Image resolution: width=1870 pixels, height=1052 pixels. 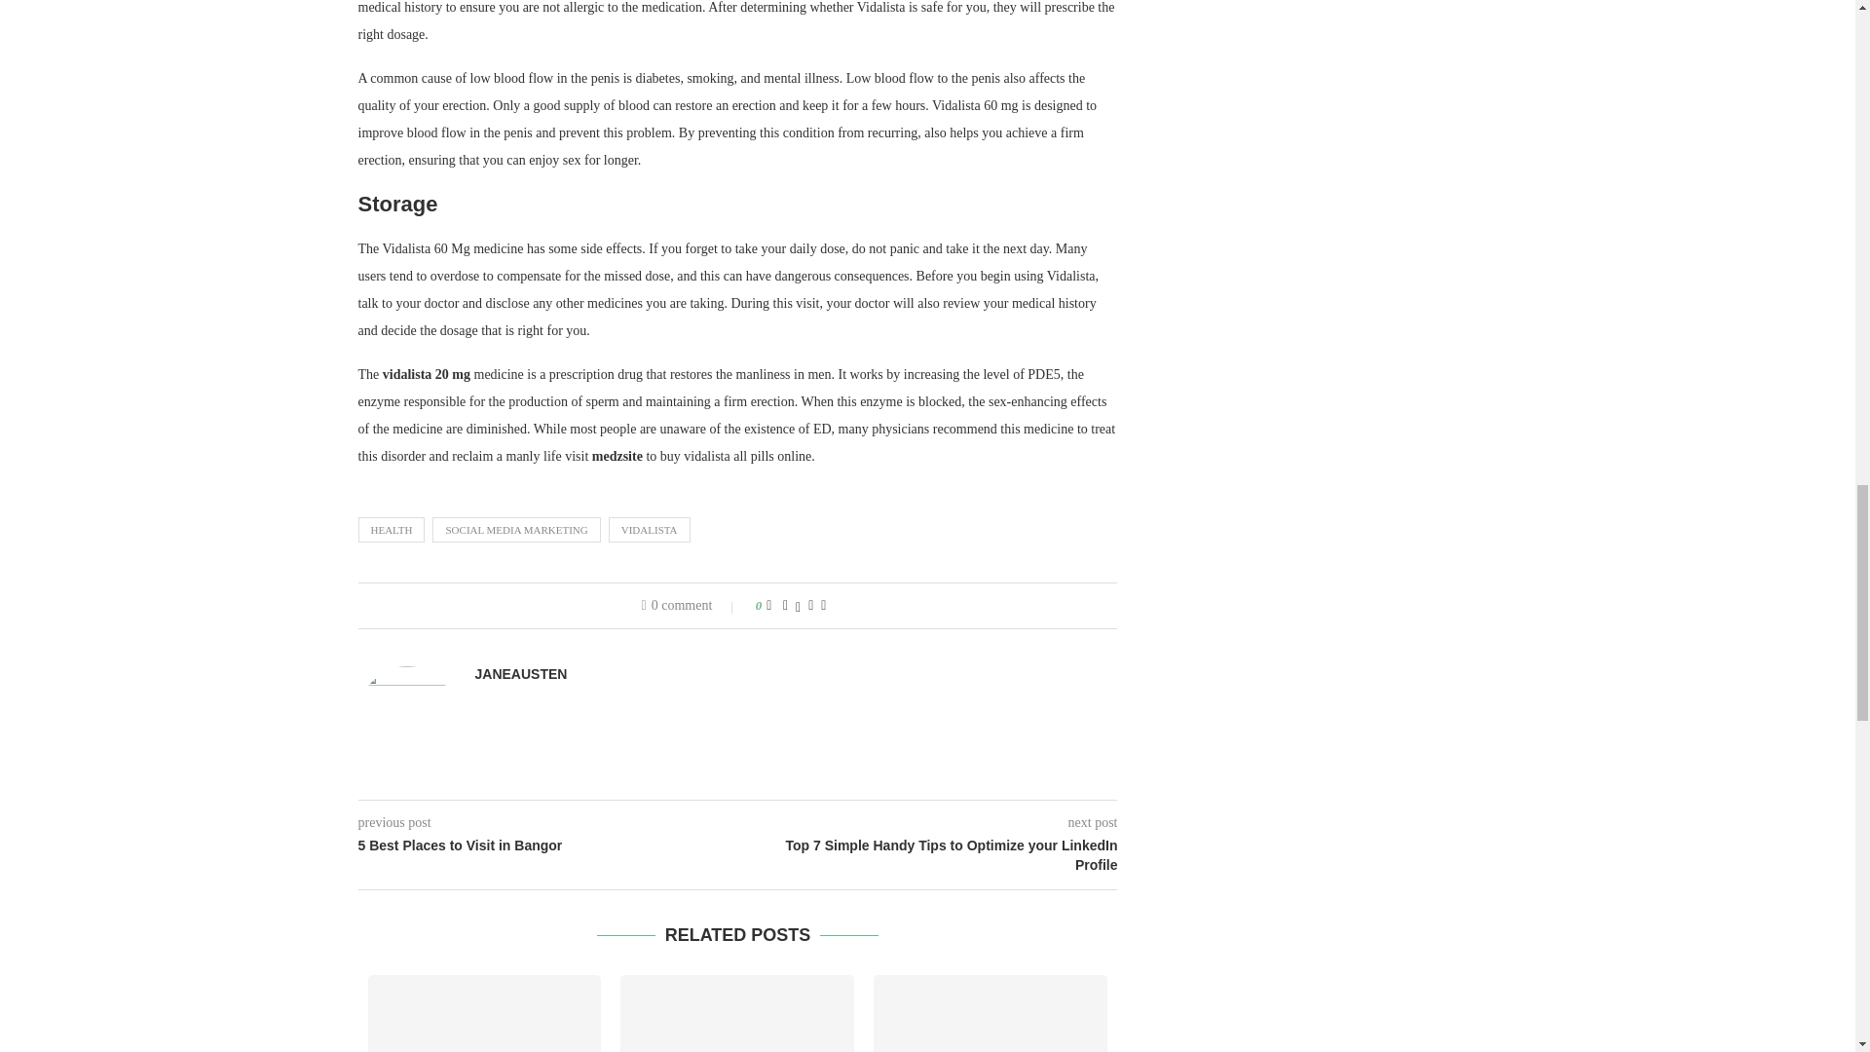 What do you see at coordinates (548, 845) in the screenshot?
I see `5 Best Places to Visit in Bangor` at bounding box center [548, 845].